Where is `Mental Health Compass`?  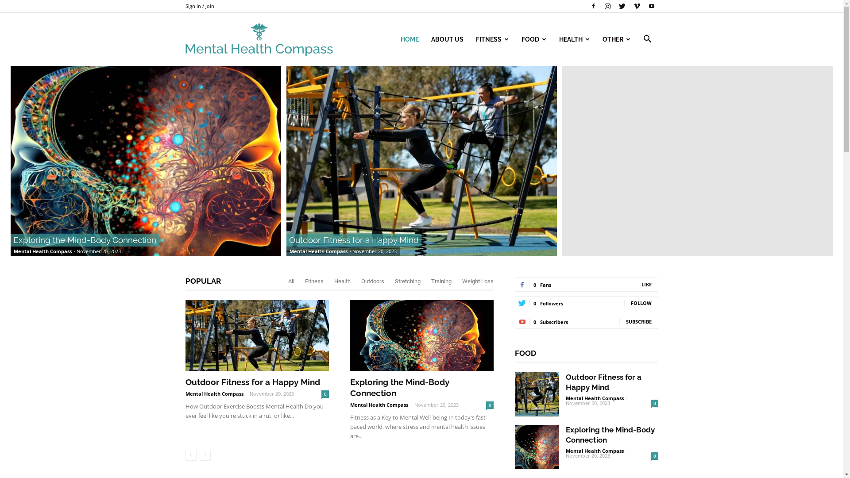
Mental Health Compass is located at coordinates (595, 451).